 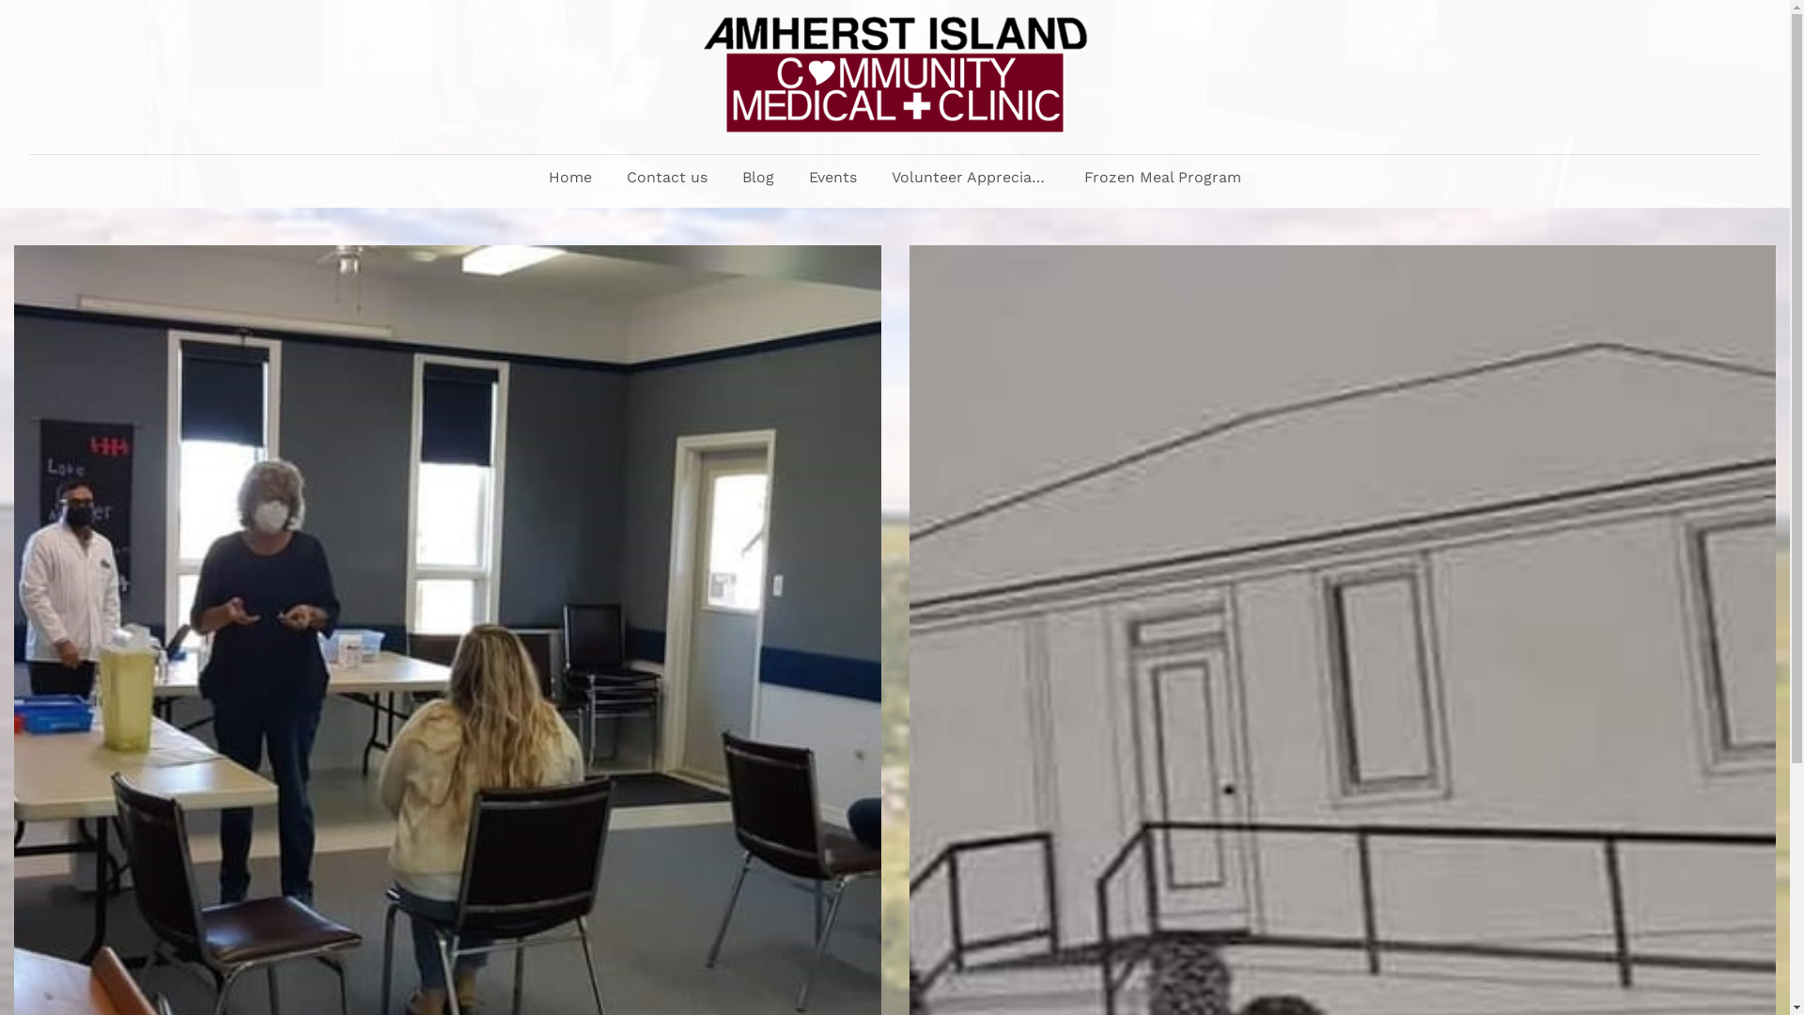 I want to click on Blog, so click(x=758, y=178).